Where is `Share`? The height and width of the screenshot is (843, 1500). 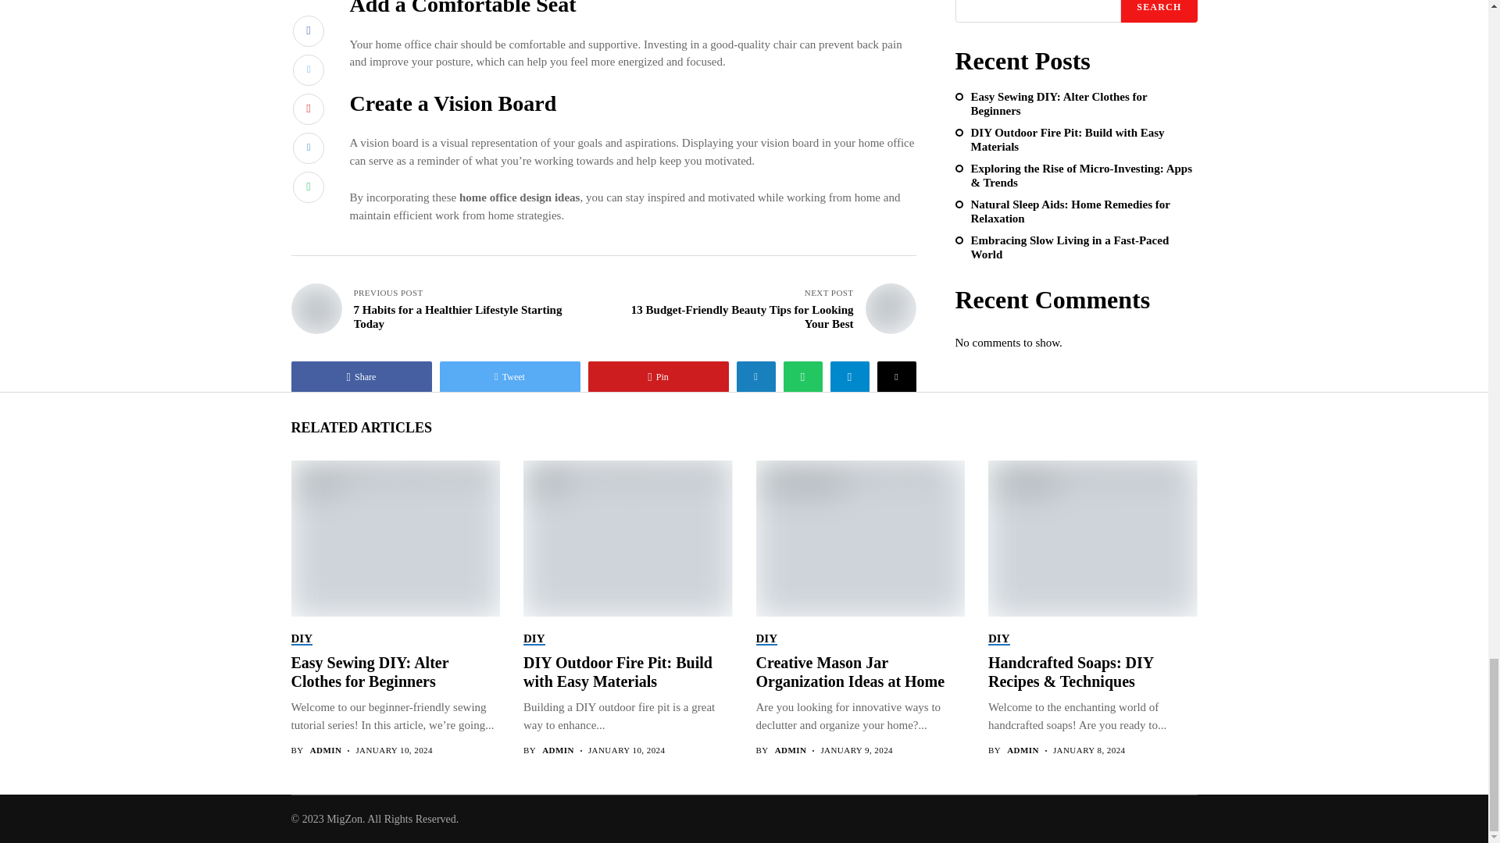
Share is located at coordinates (361, 377).